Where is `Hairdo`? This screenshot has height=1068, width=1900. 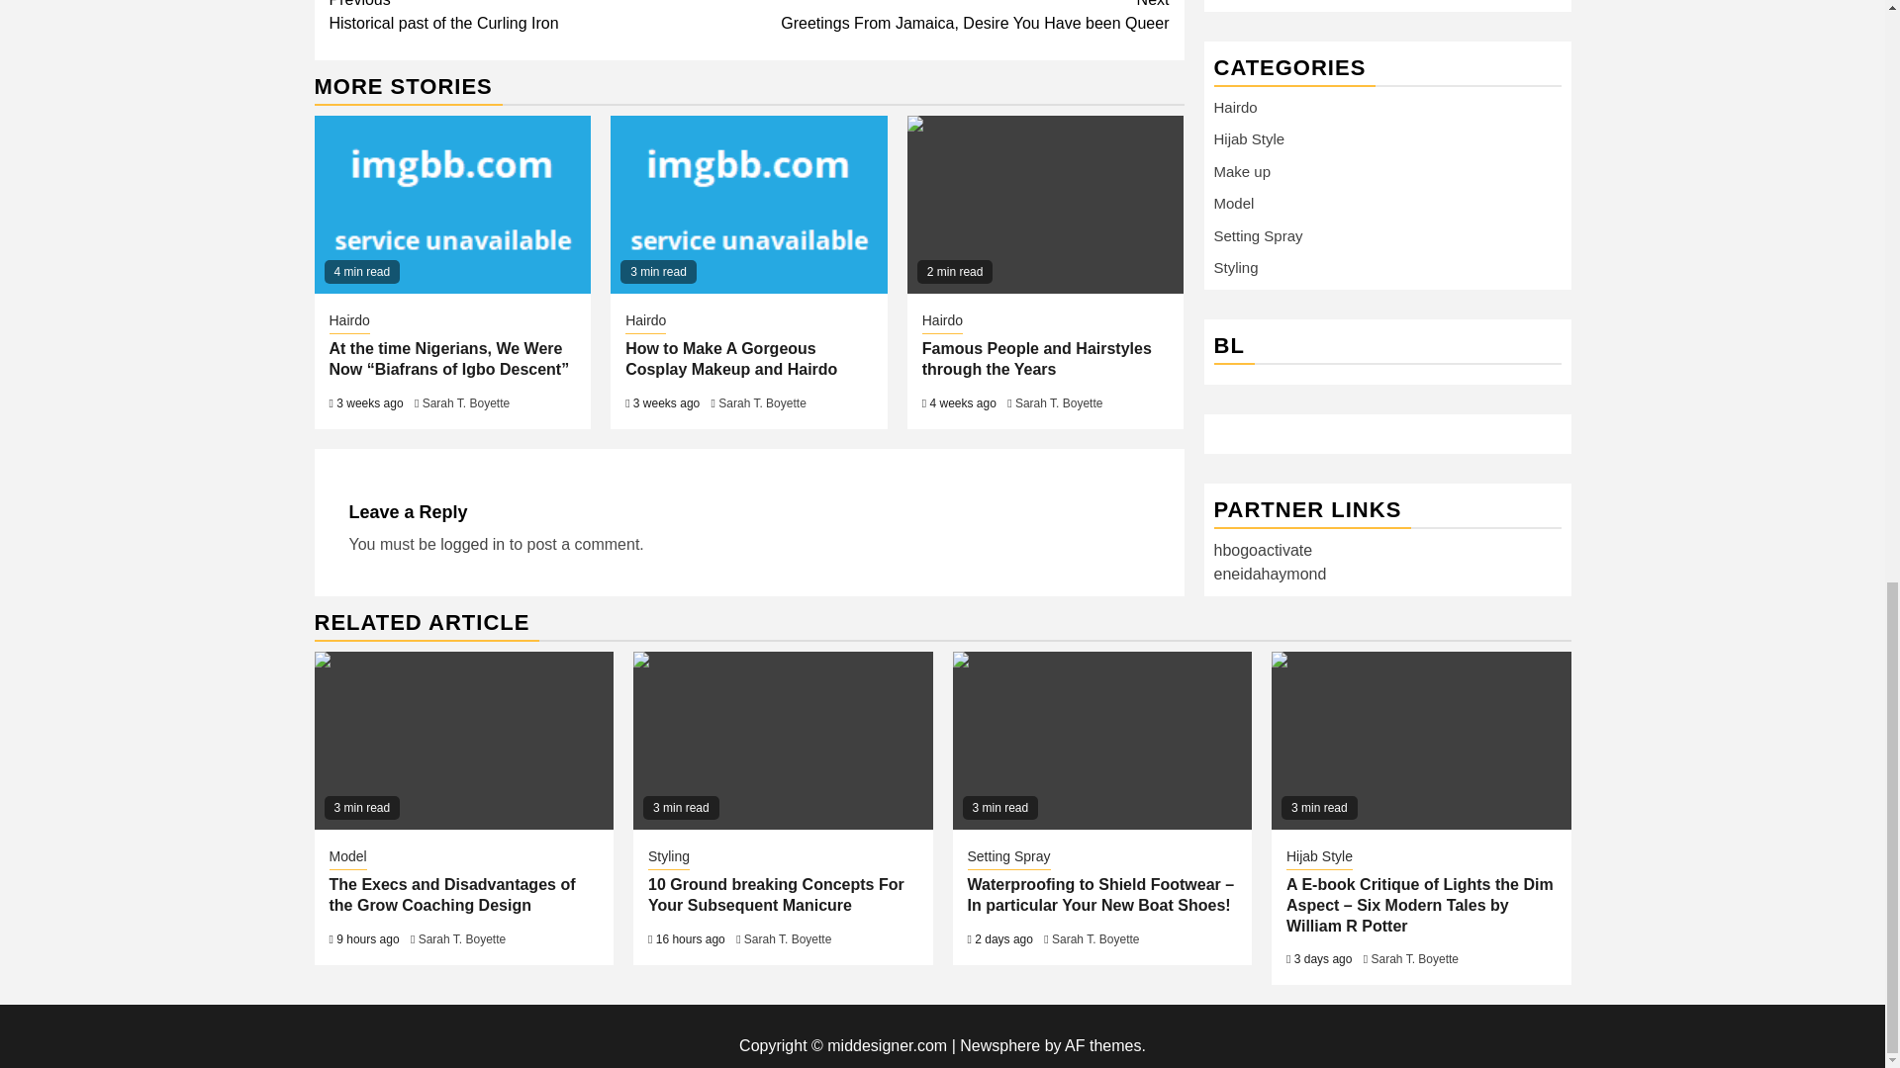 Hairdo is located at coordinates (1059, 402).